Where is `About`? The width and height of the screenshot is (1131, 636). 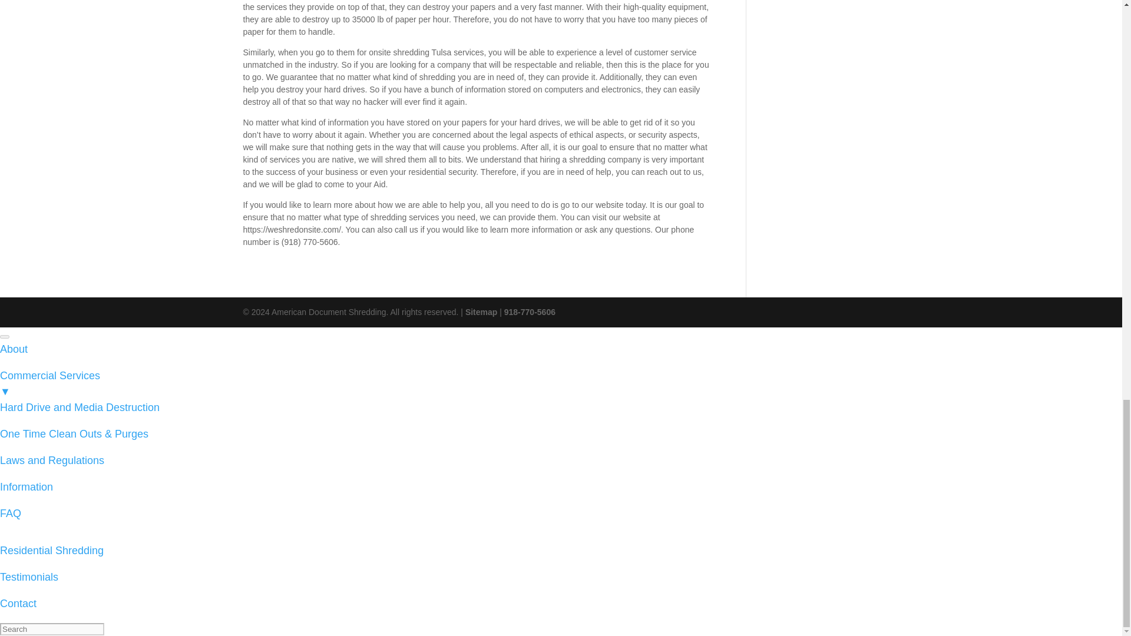 About is located at coordinates (14, 349).